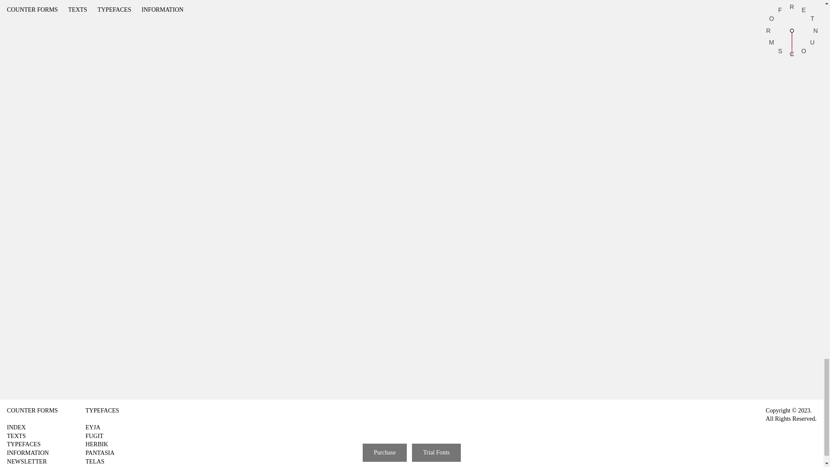 The height and width of the screenshot is (467, 830). I want to click on INFORMATION, so click(28, 452).